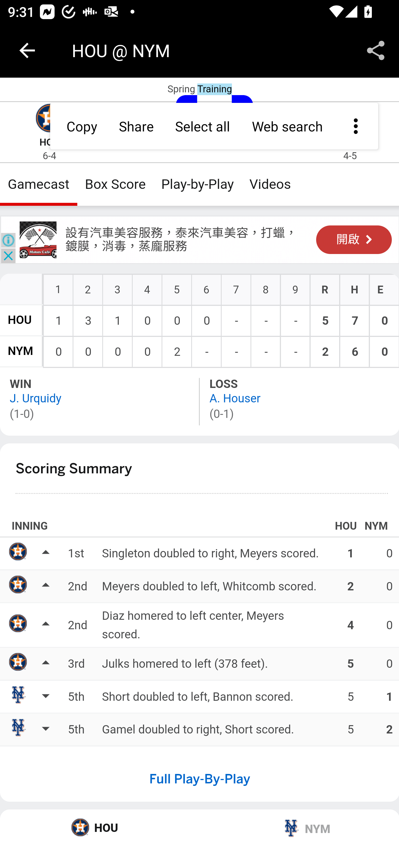 This screenshot has height=843, width=399. I want to click on Play-by-Play, so click(198, 184).